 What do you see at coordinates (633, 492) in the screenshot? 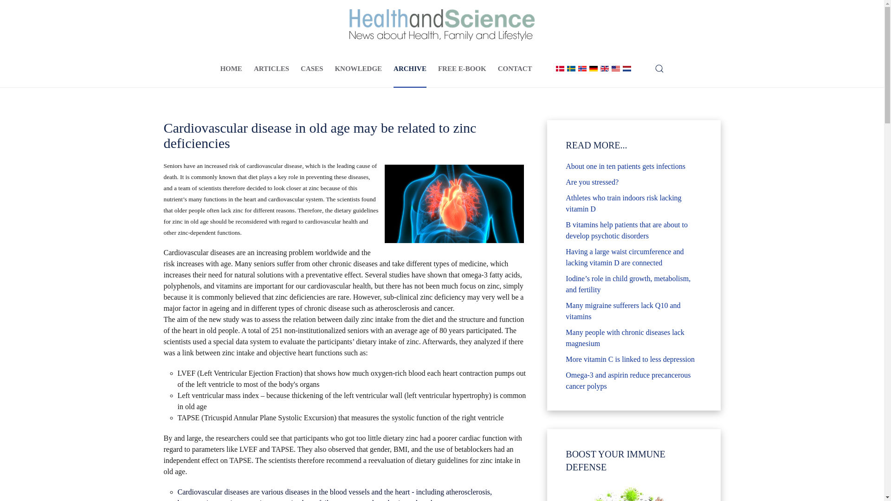
I see `BOOST YOUR IMMUNE DEFENSE` at bounding box center [633, 492].